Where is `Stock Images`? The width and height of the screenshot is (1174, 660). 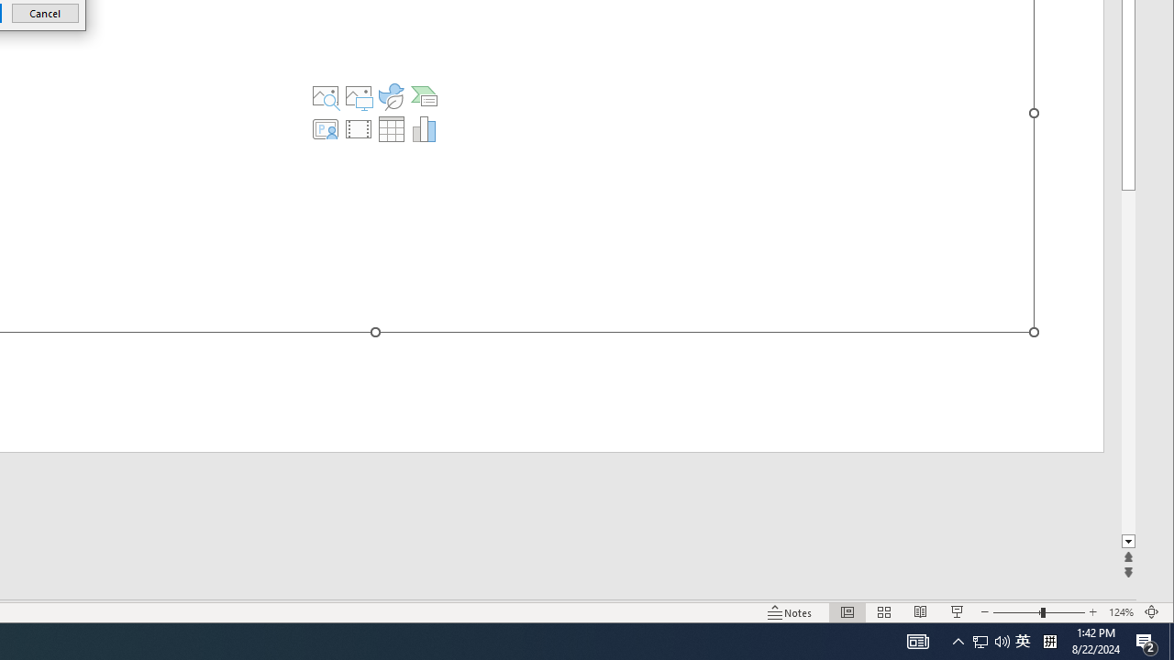
Stock Images is located at coordinates (326, 95).